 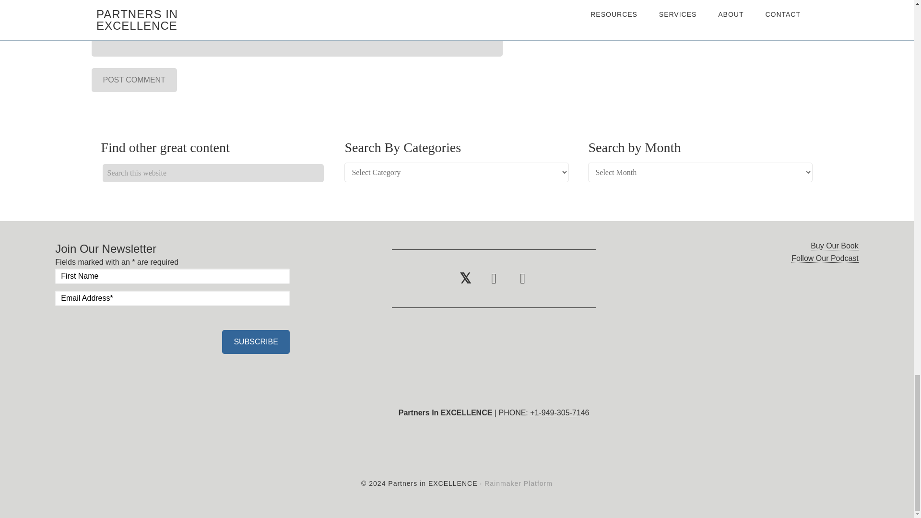 What do you see at coordinates (465, 278) in the screenshot?
I see `Twitter` at bounding box center [465, 278].